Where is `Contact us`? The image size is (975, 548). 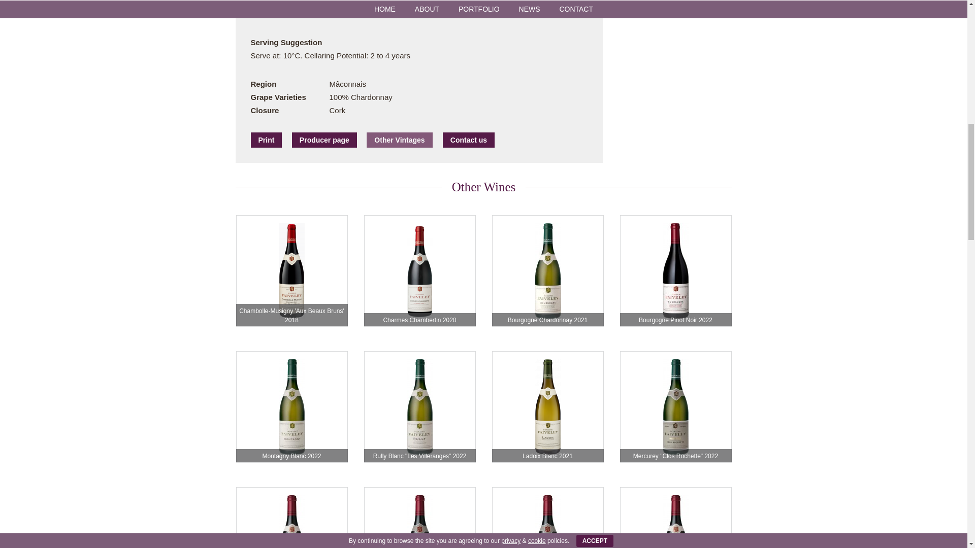
Contact us is located at coordinates (468, 140).